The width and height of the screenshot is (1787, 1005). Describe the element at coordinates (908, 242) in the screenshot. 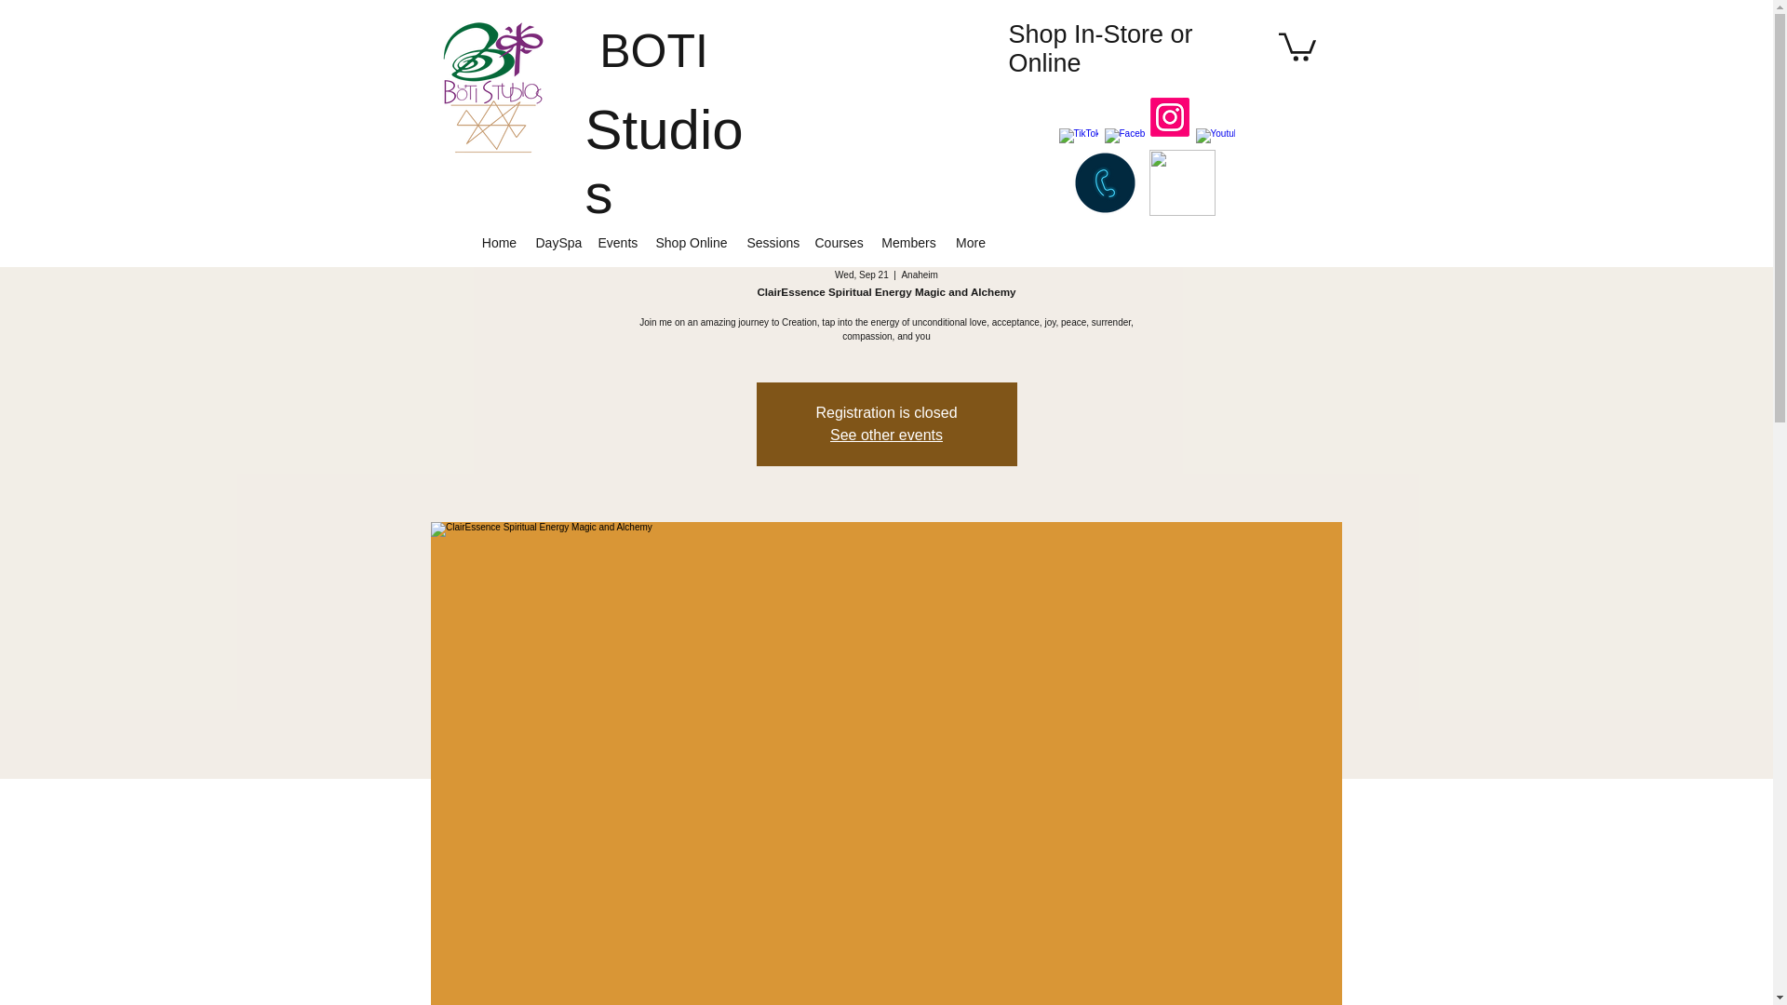

I see `Members` at that location.